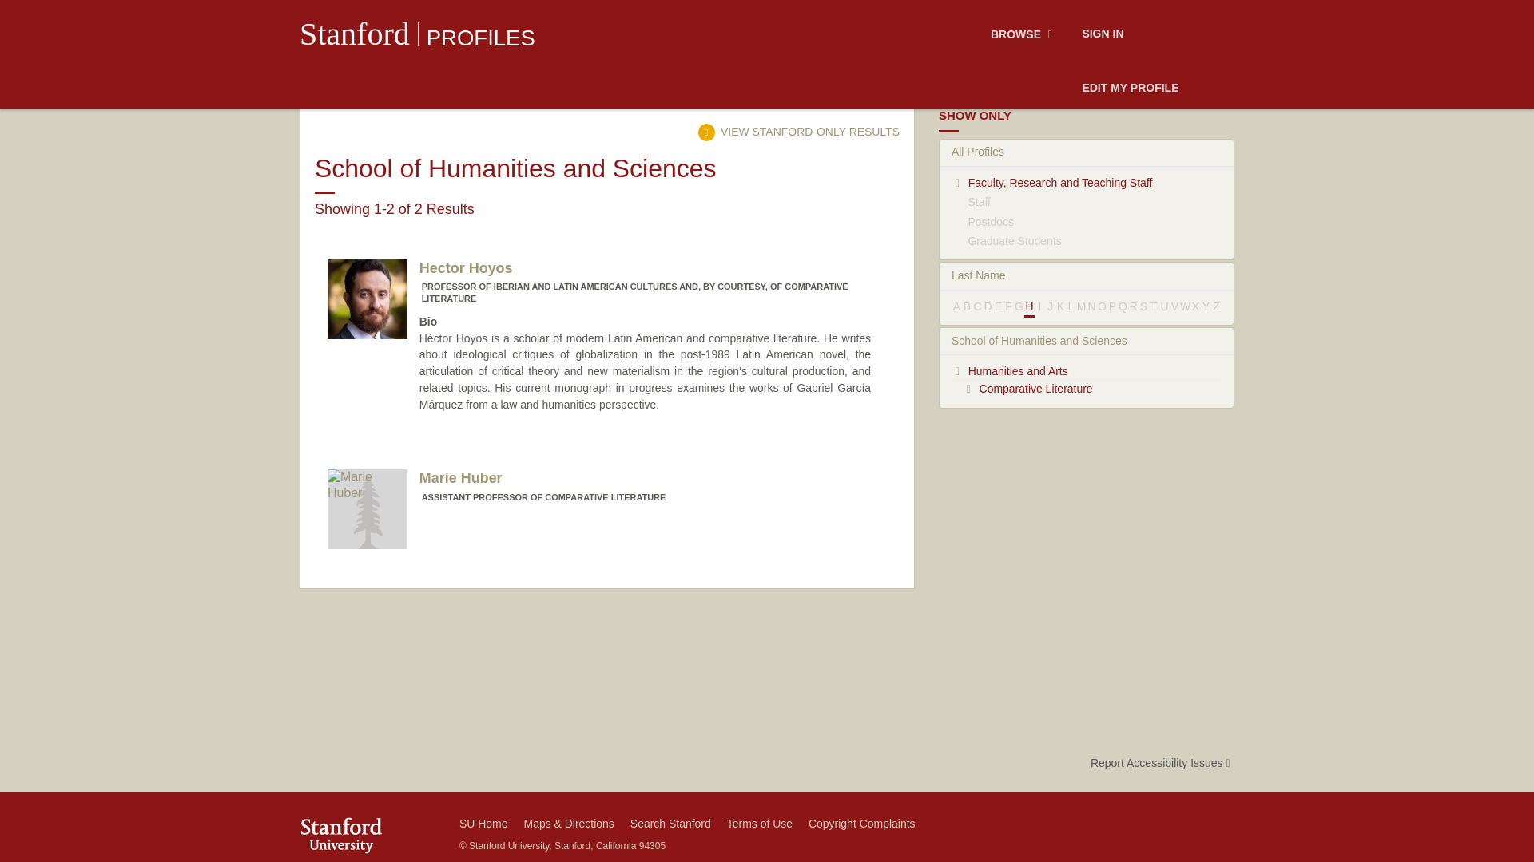 This screenshot has width=1534, height=862. Describe the element at coordinates (1130, 89) in the screenshot. I see `VIEW STANFORD-ONLY RESULTS` at that location.